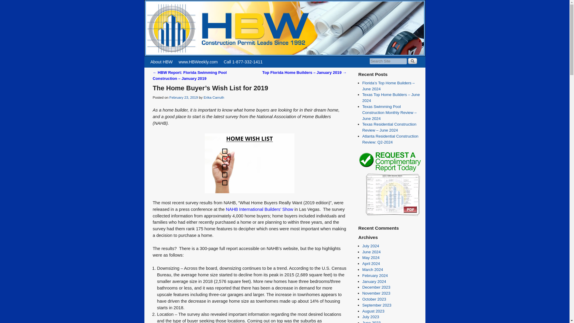  Describe the element at coordinates (214, 97) in the screenshot. I see `Erika Carruth` at that location.